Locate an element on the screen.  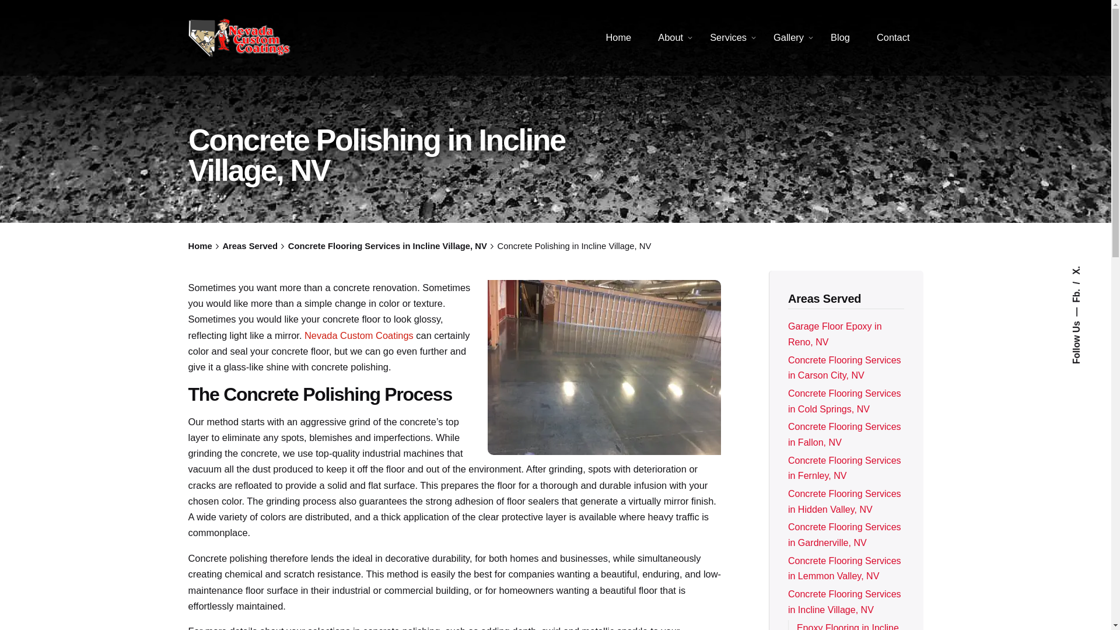
Home is located at coordinates (618, 38).